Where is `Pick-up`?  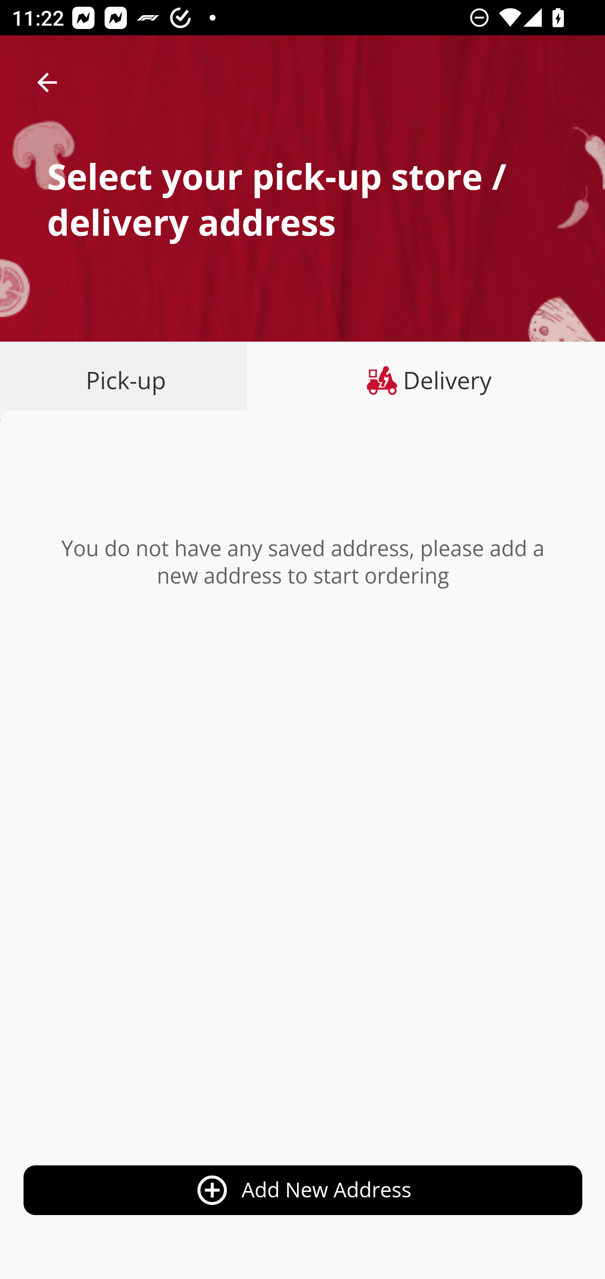 Pick-up is located at coordinates (129, 380).